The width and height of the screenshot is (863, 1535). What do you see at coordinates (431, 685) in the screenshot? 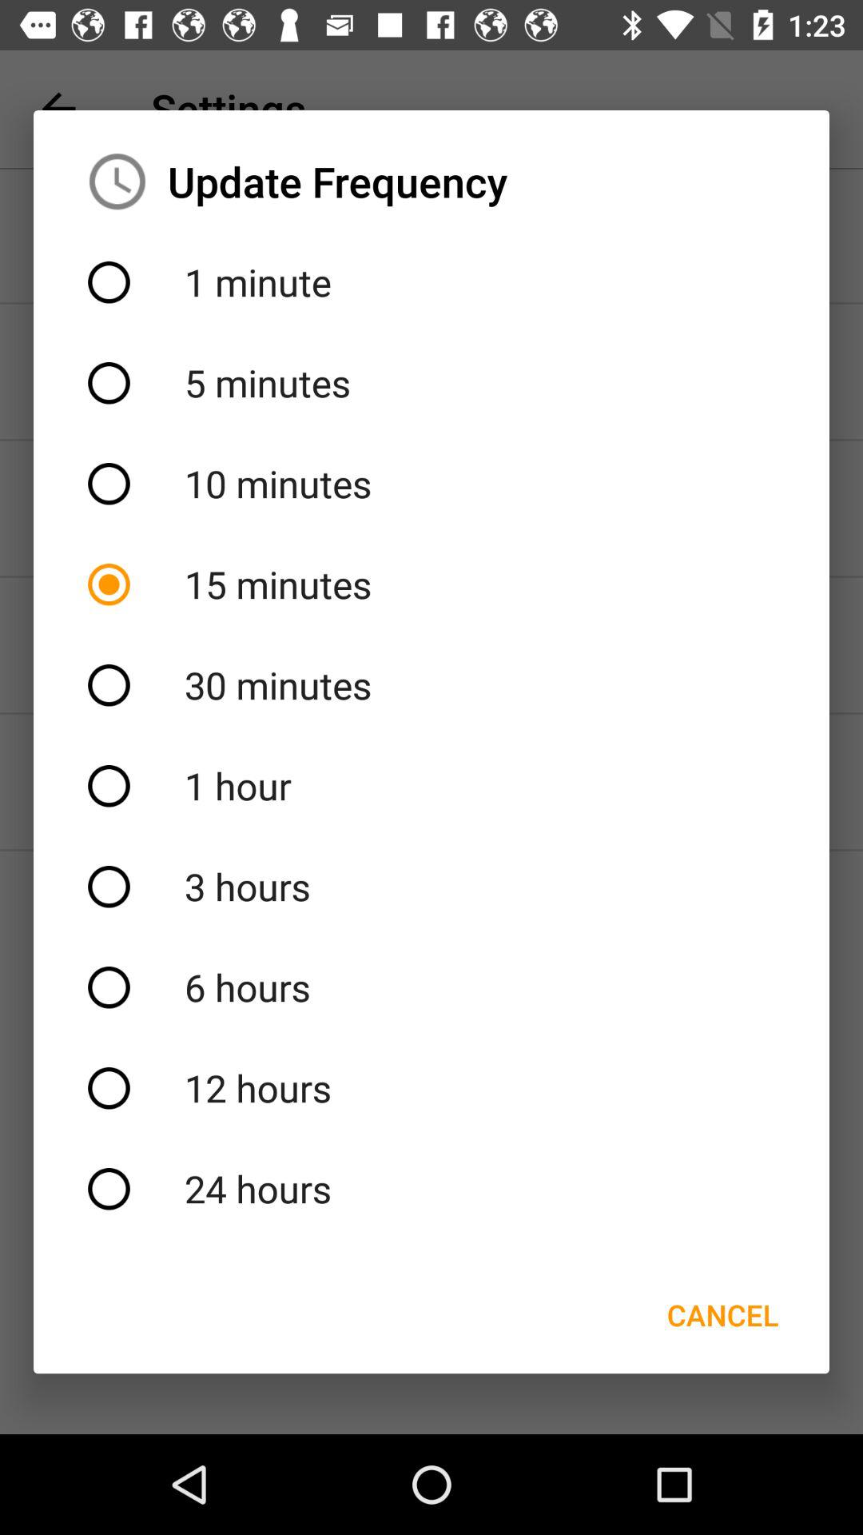
I see `open the icon above 1 hour icon` at bounding box center [431, 685].